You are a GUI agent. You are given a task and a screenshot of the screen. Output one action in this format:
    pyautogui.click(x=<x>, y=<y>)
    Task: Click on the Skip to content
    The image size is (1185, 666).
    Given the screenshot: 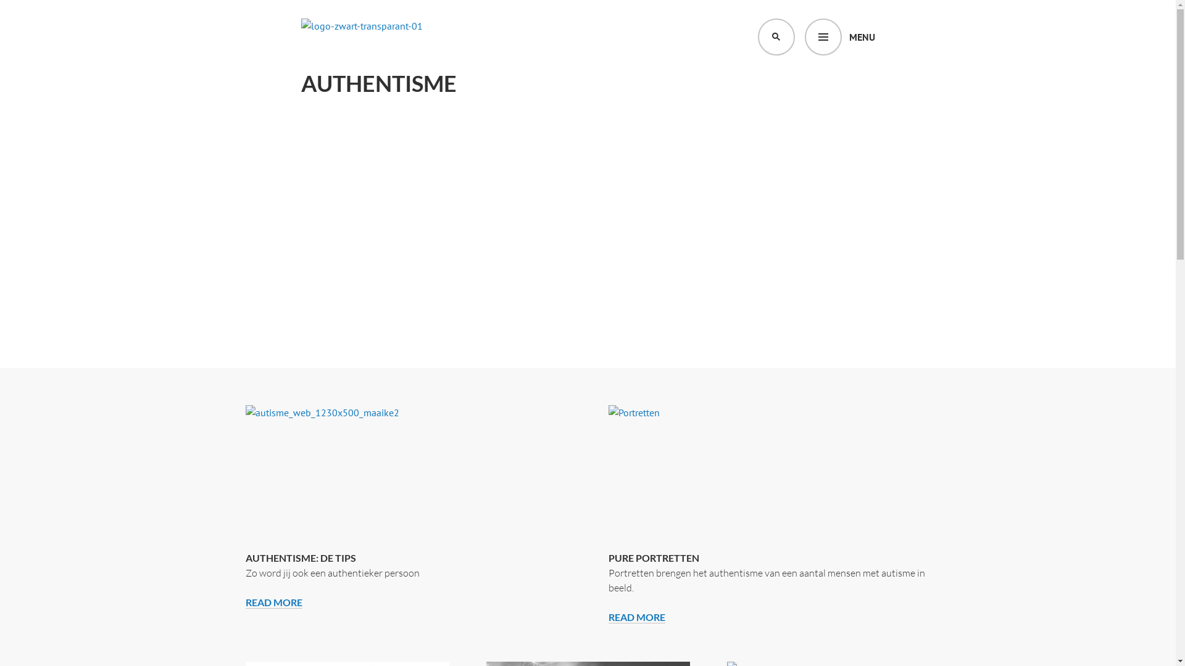 What is the action you would take?
    pyautogui.click(x=0, y=0)
    